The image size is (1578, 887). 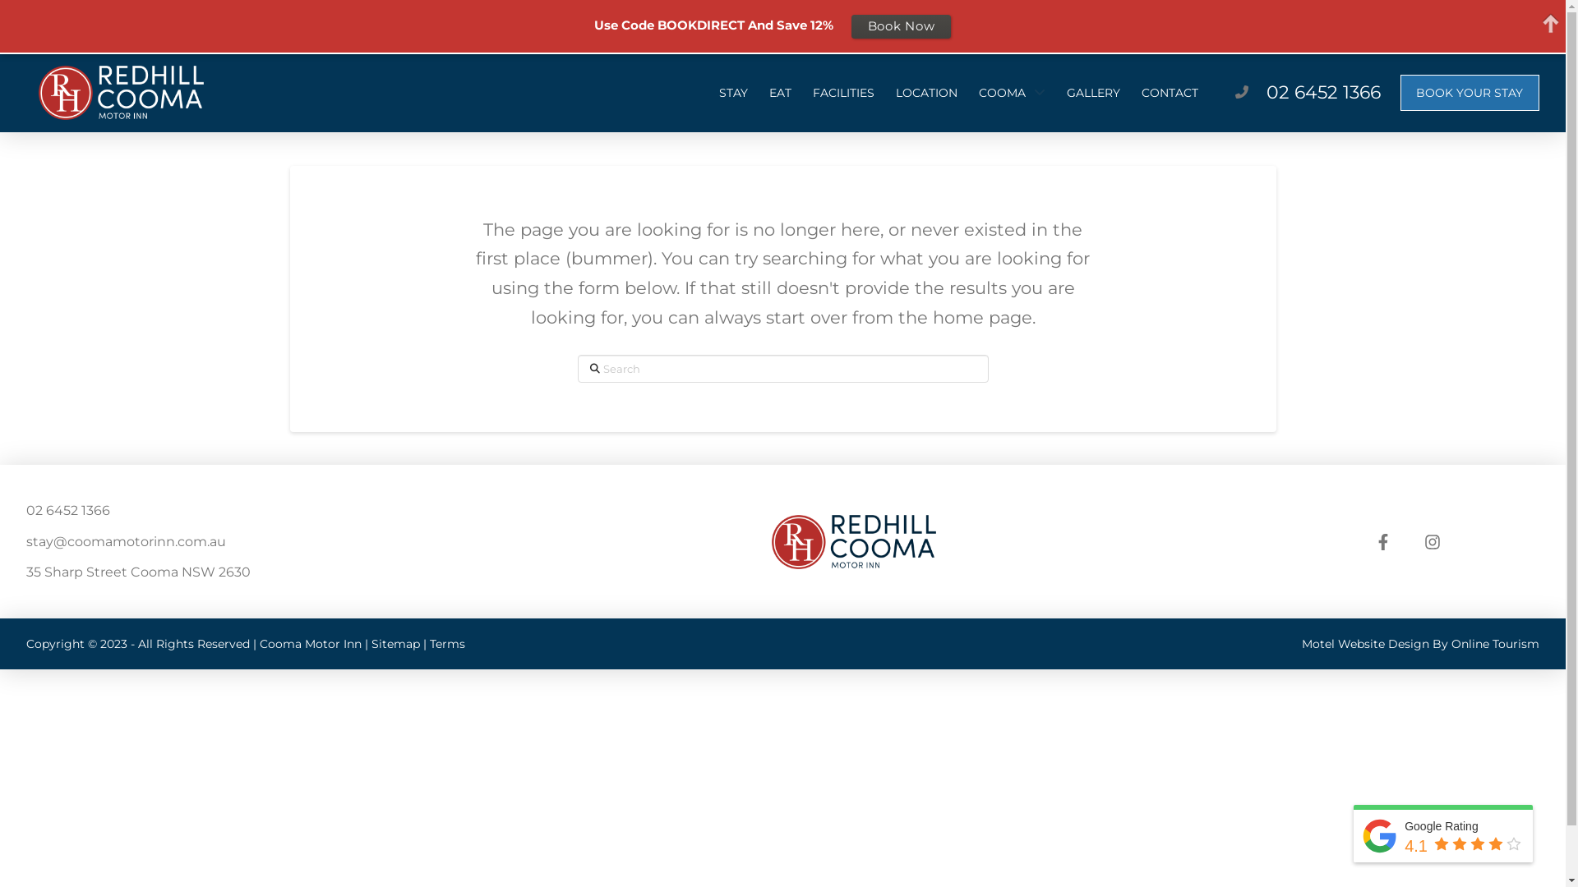 I want to click on COOMA, so click(x=1013, y=93).